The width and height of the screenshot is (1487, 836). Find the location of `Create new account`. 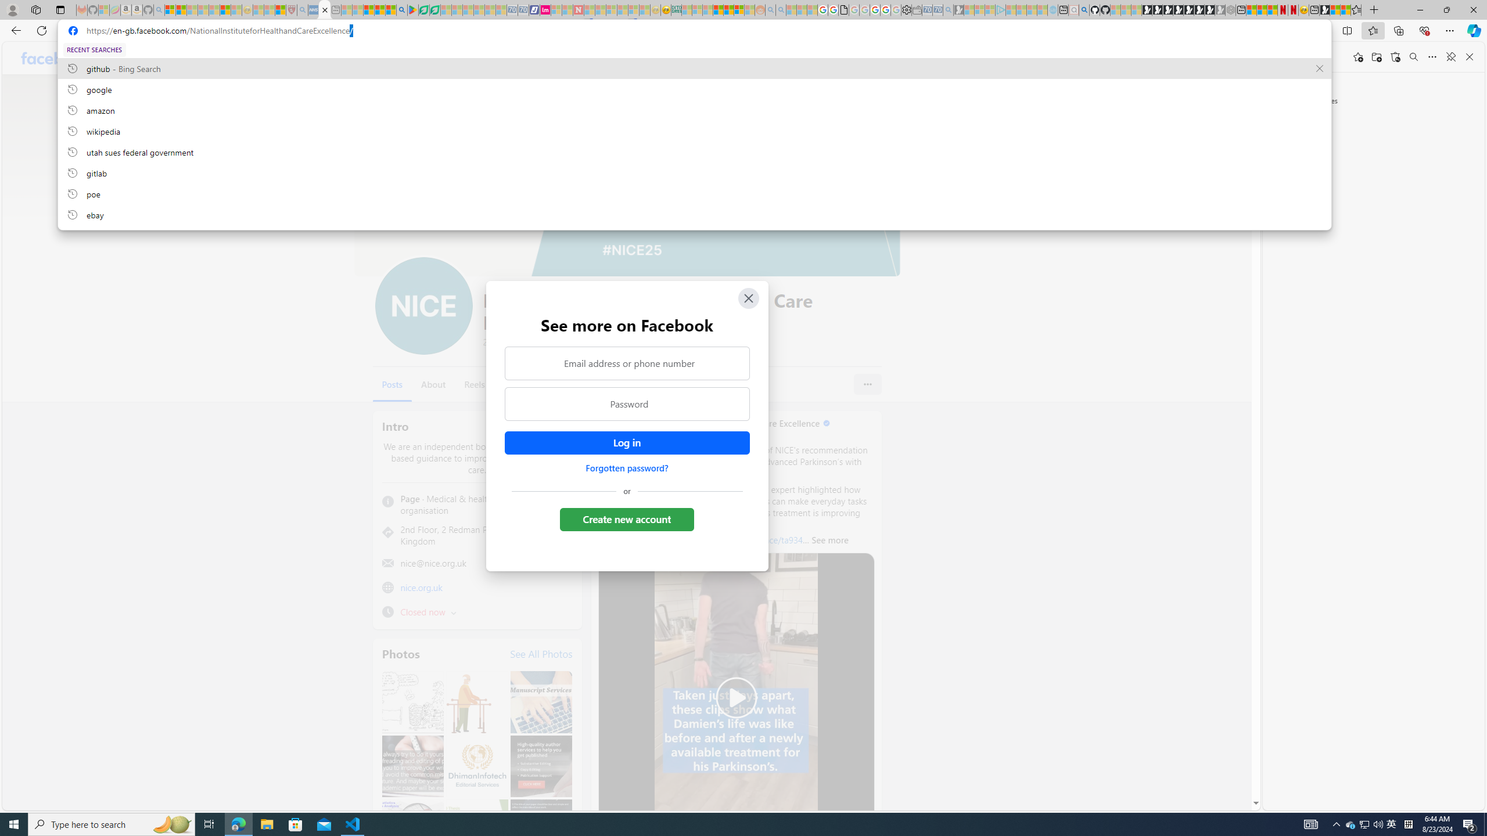

Create new account is located at coordinates (626, 519).